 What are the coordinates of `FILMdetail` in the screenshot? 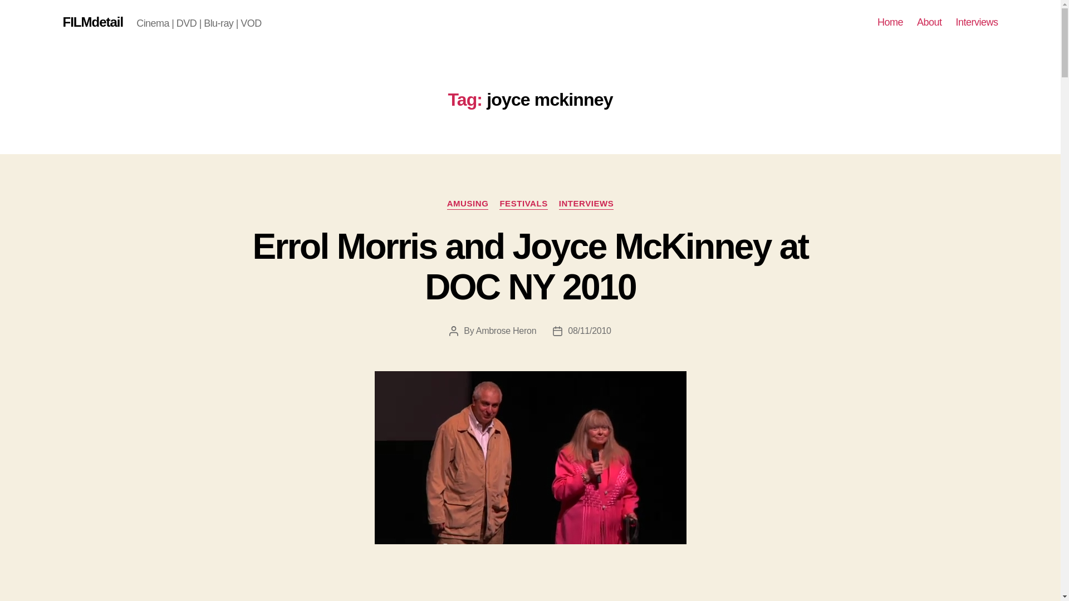 It's located at (92, 22).